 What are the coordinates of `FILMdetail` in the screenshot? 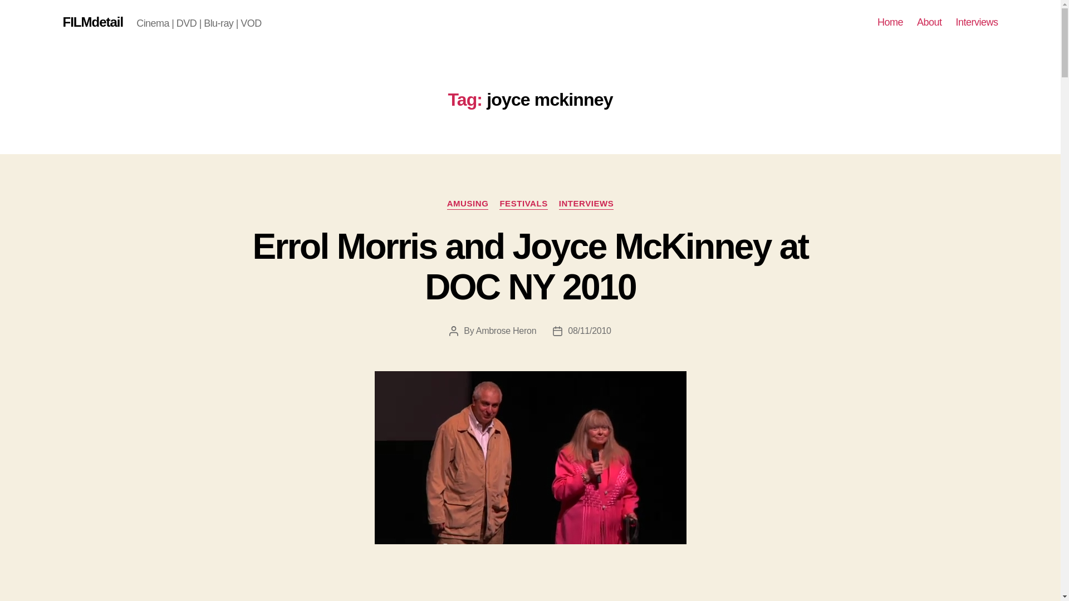 It's located at (92, 22).